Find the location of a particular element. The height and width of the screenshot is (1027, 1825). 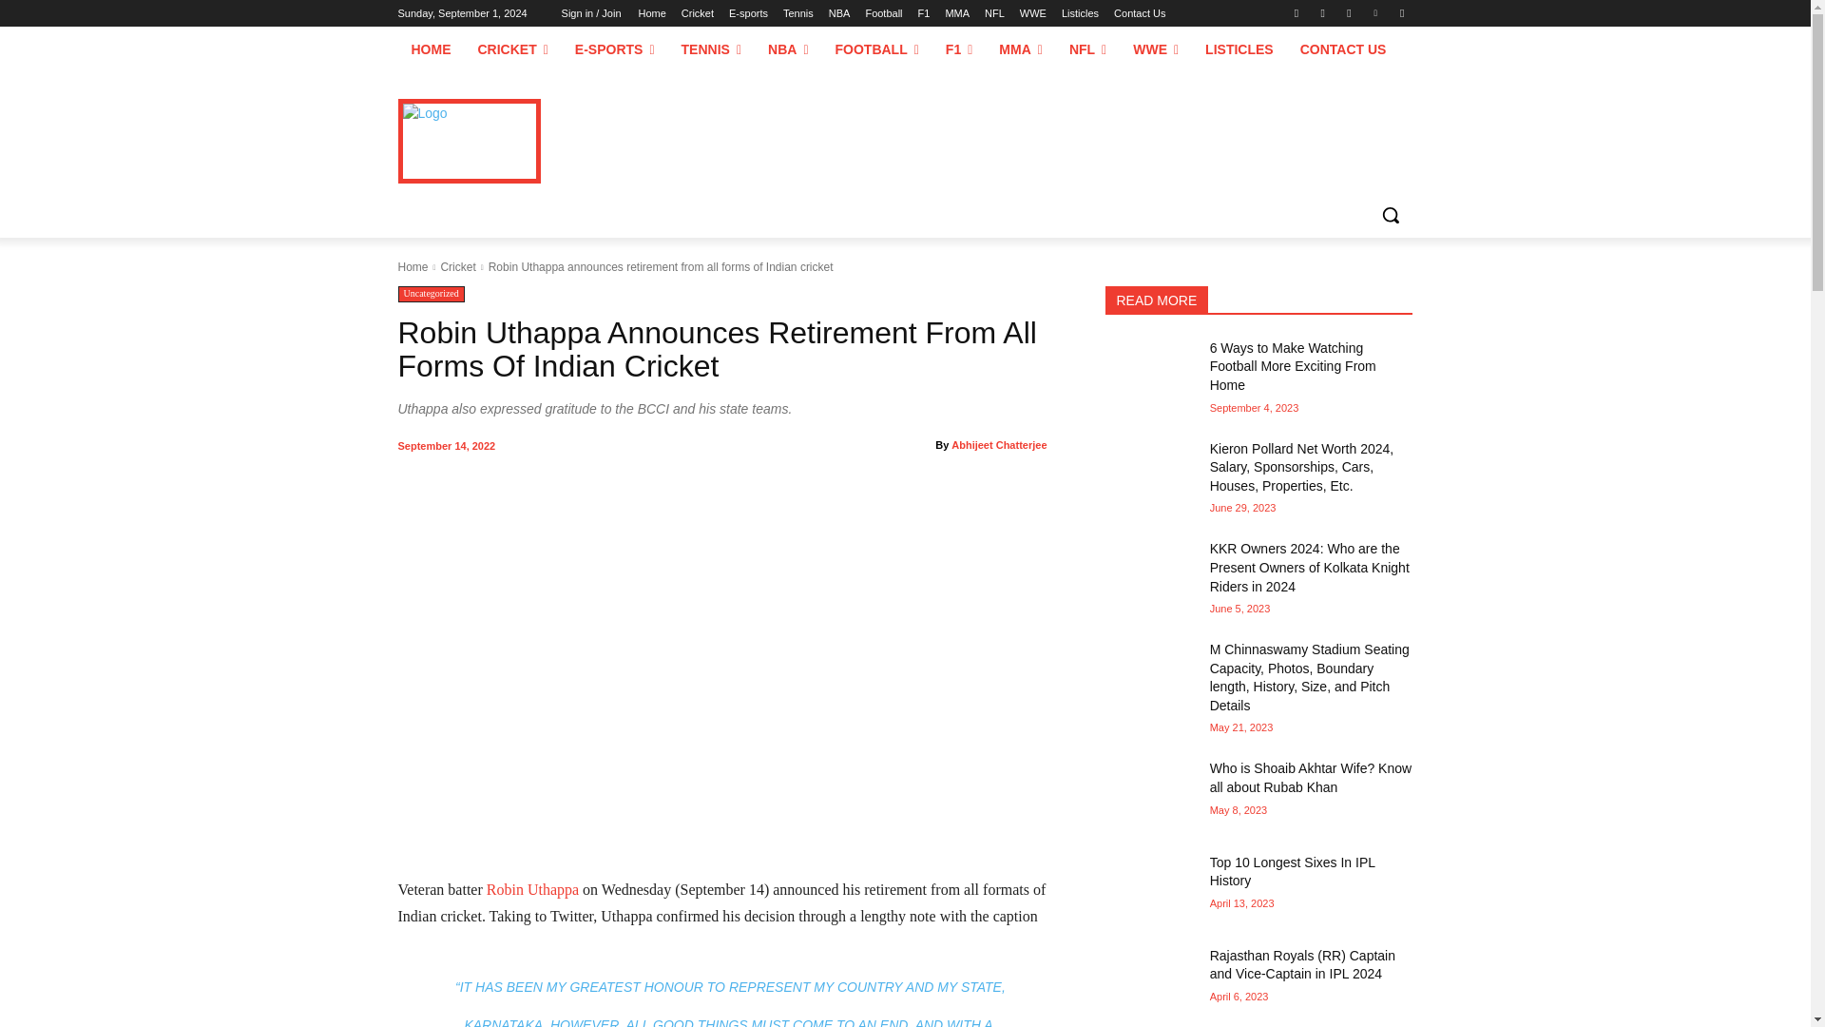

Vimeo is located at coordinates (1376, 12).